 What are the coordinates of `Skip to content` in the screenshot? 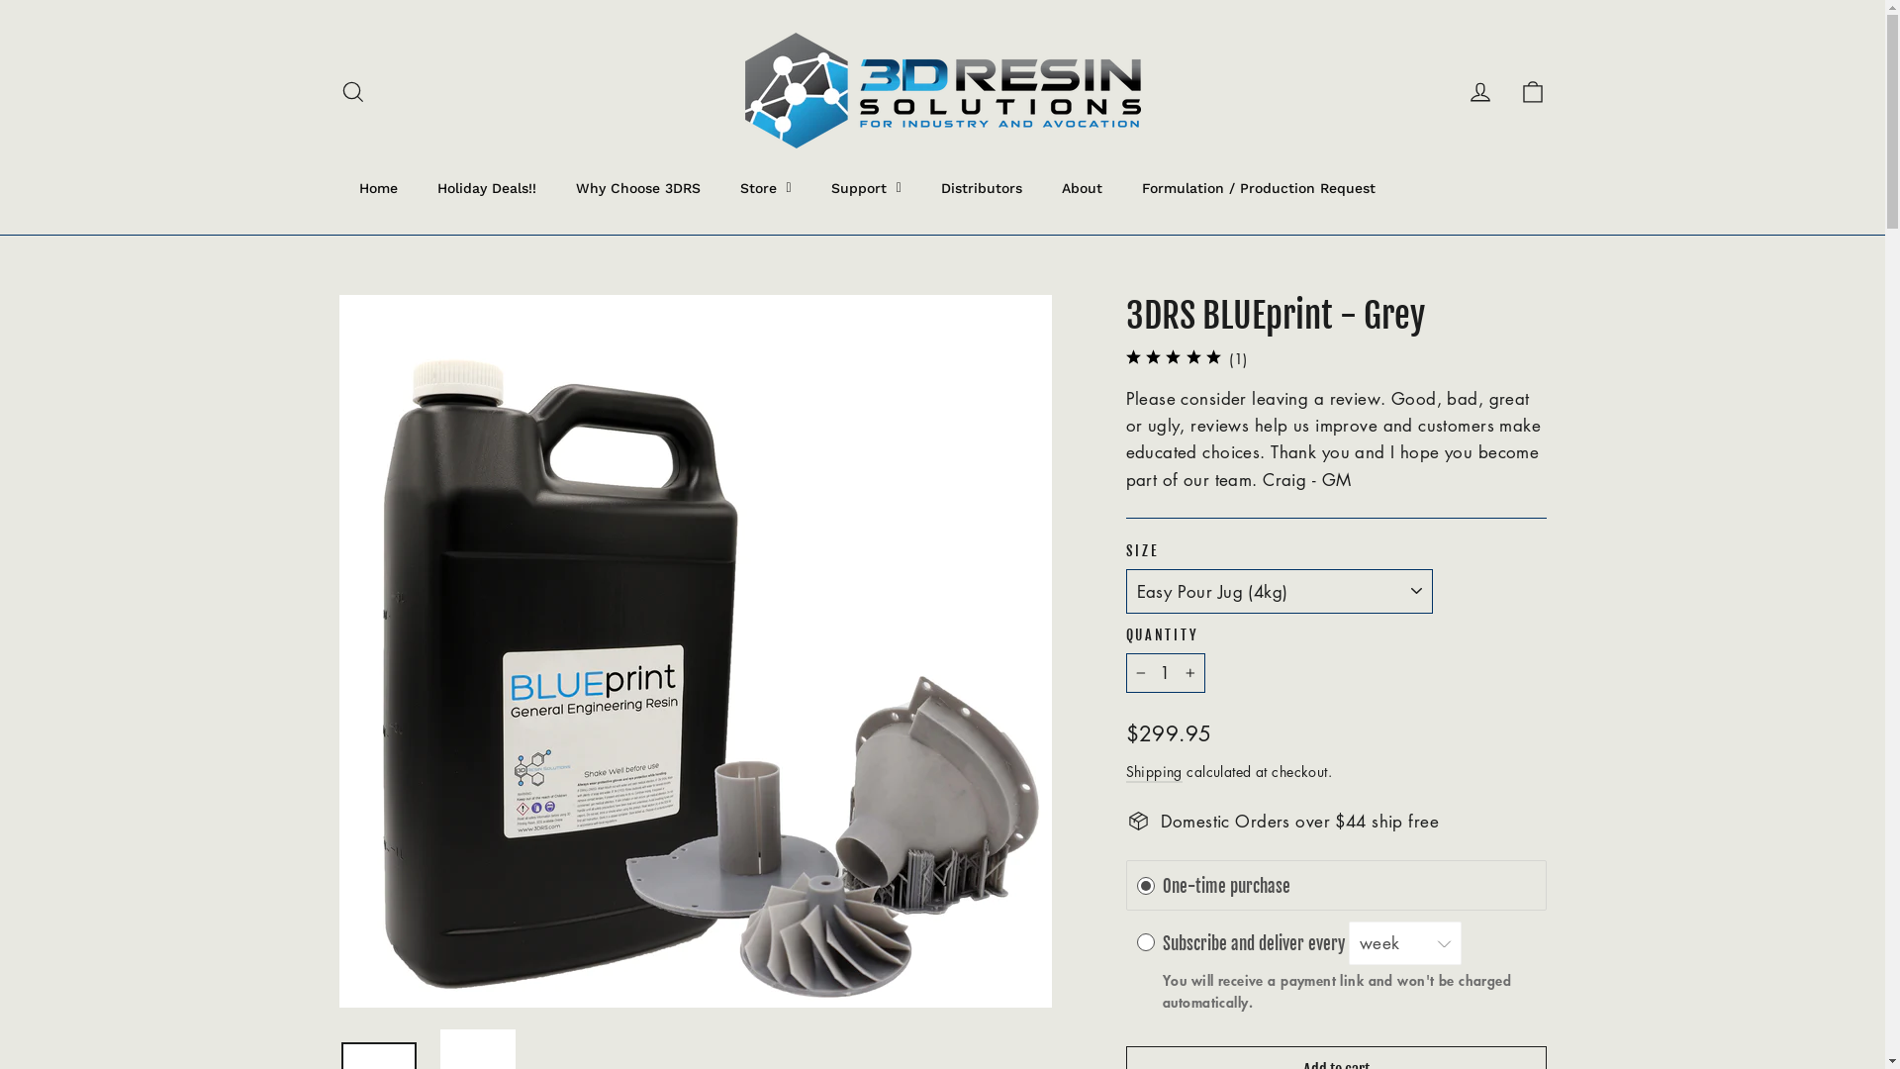 It's located at (0, 0).